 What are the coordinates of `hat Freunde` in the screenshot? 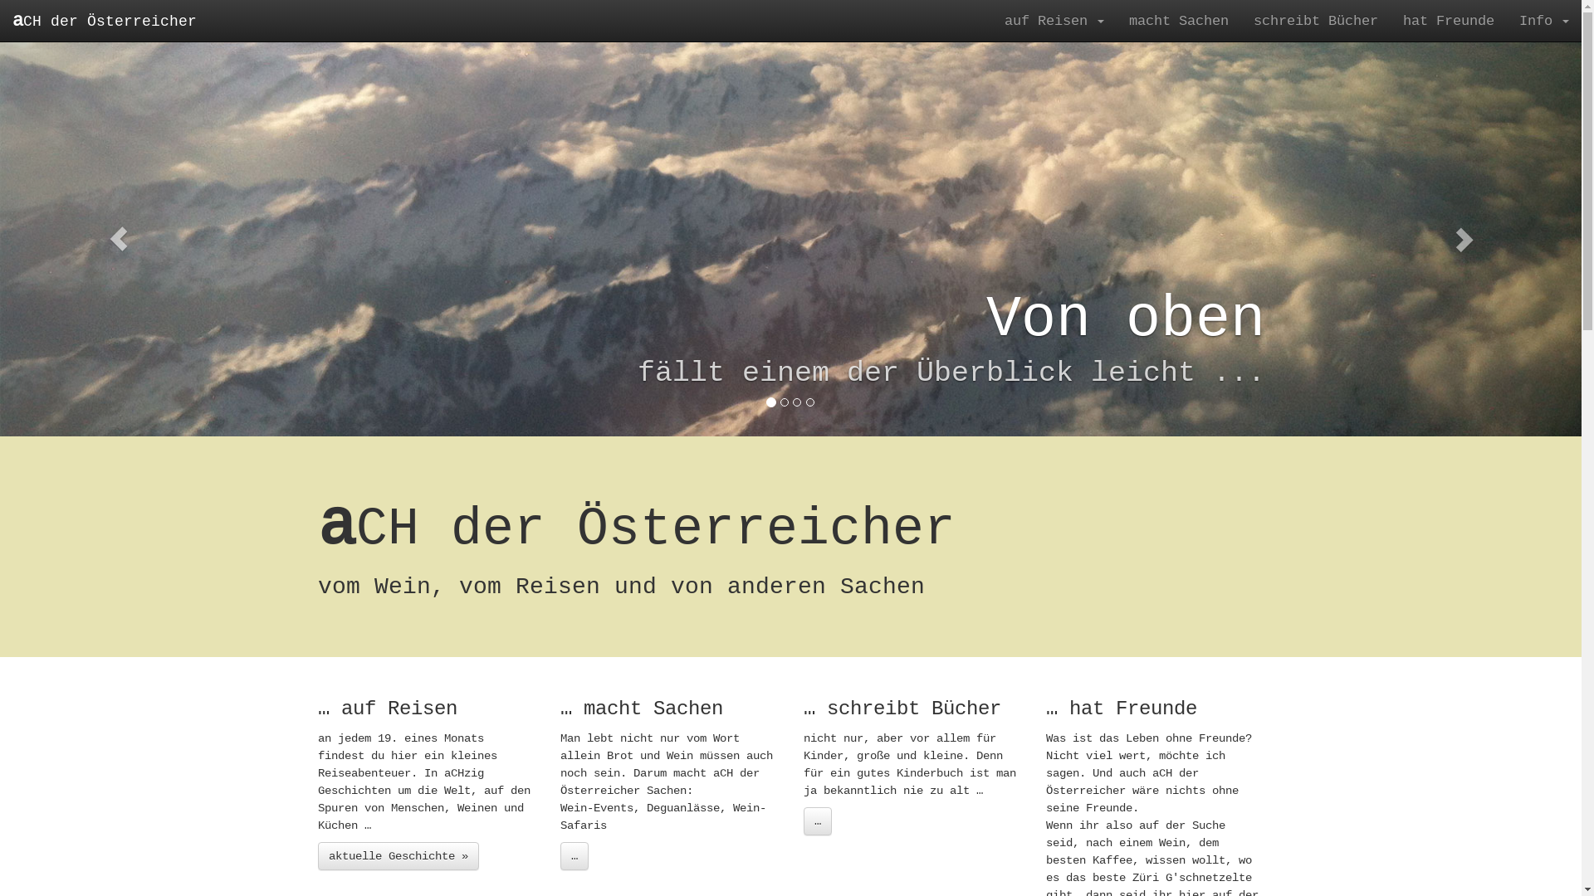 It's located at (1449, 21).